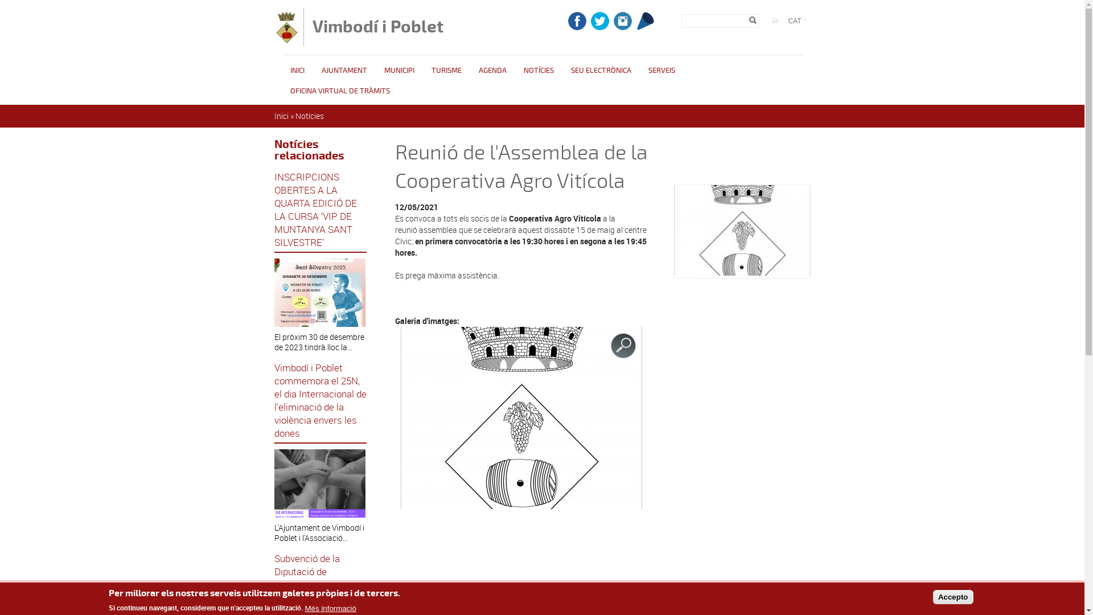 This screenshot has width=1093, height=615. I want to click on Inici, so click(286, 41).